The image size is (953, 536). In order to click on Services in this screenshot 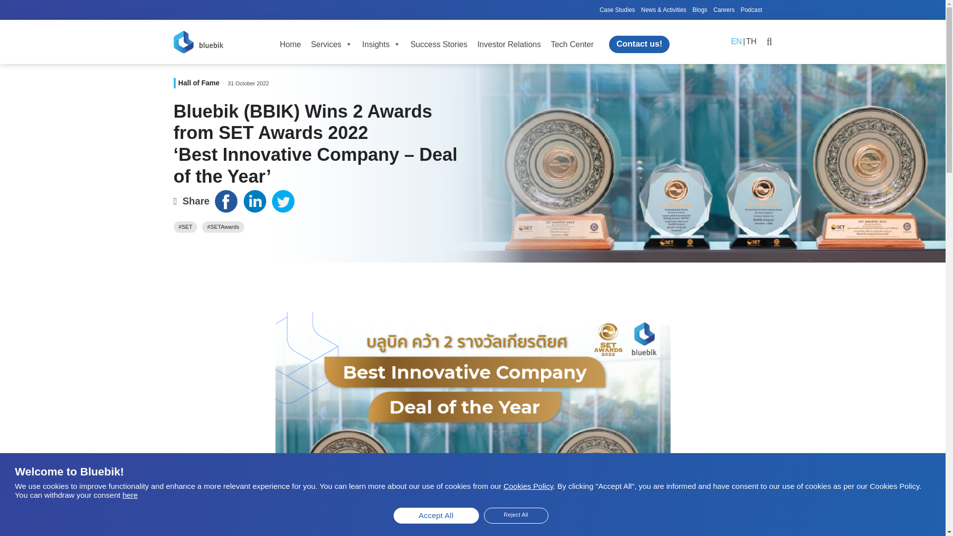, I will do `click(331, 45)`.